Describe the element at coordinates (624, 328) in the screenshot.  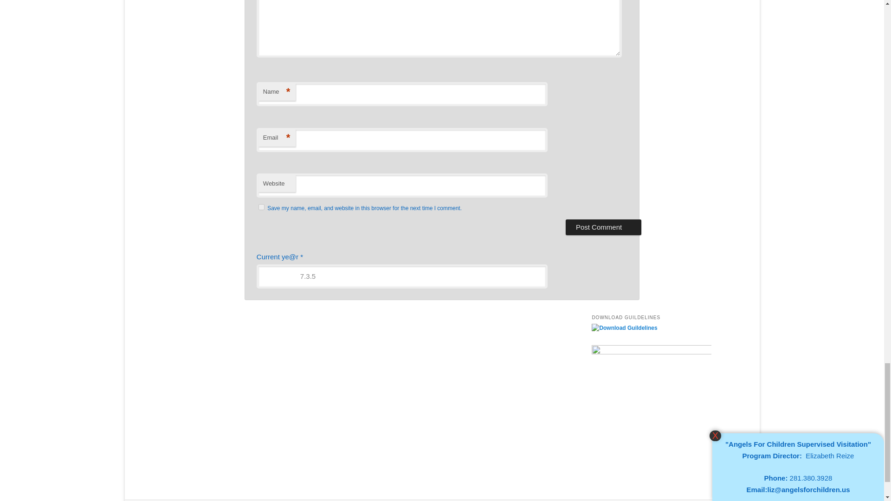
I see `Download Guildelines` at that location.